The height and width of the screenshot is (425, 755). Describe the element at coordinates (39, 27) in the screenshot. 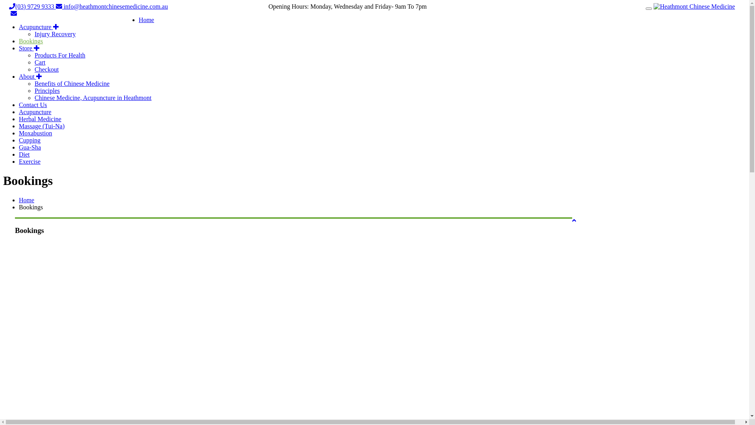

I see `Acupuncture` at that location.